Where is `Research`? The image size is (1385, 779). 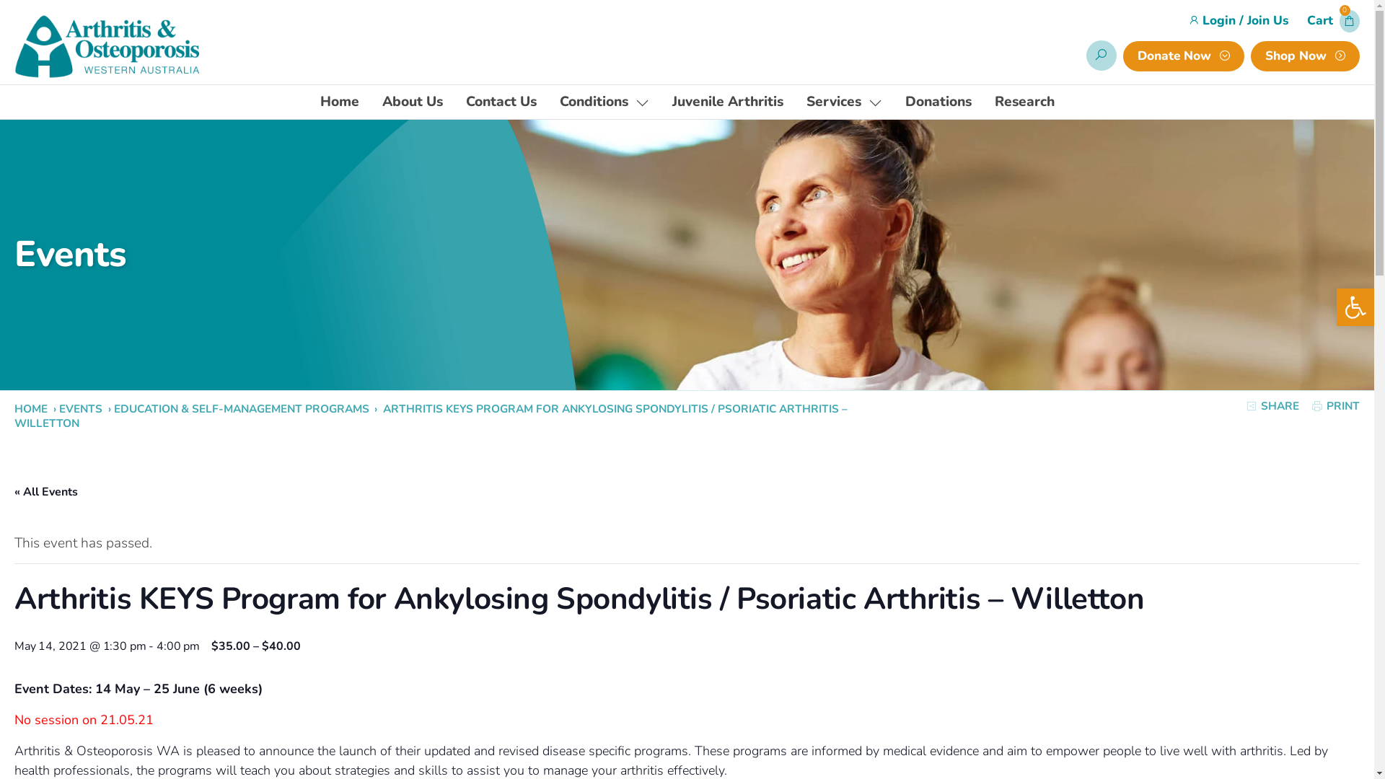 Research is located at coordinates (1024, 102).